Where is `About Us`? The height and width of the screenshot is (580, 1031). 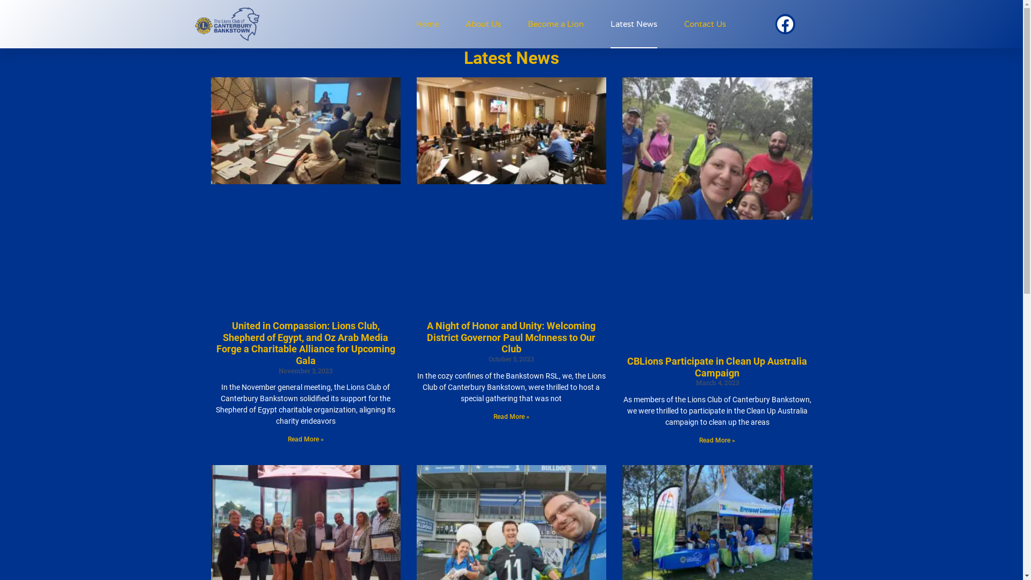 About Us is located at coordinates (483, 24).